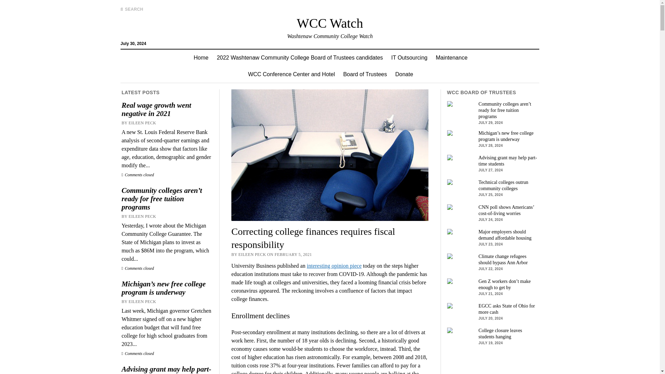 The width and height of the screenshot is (665, 374). Describe the element at coordinates (334, 266) in the screenshot. I see `interesting opinion piece` at that location.